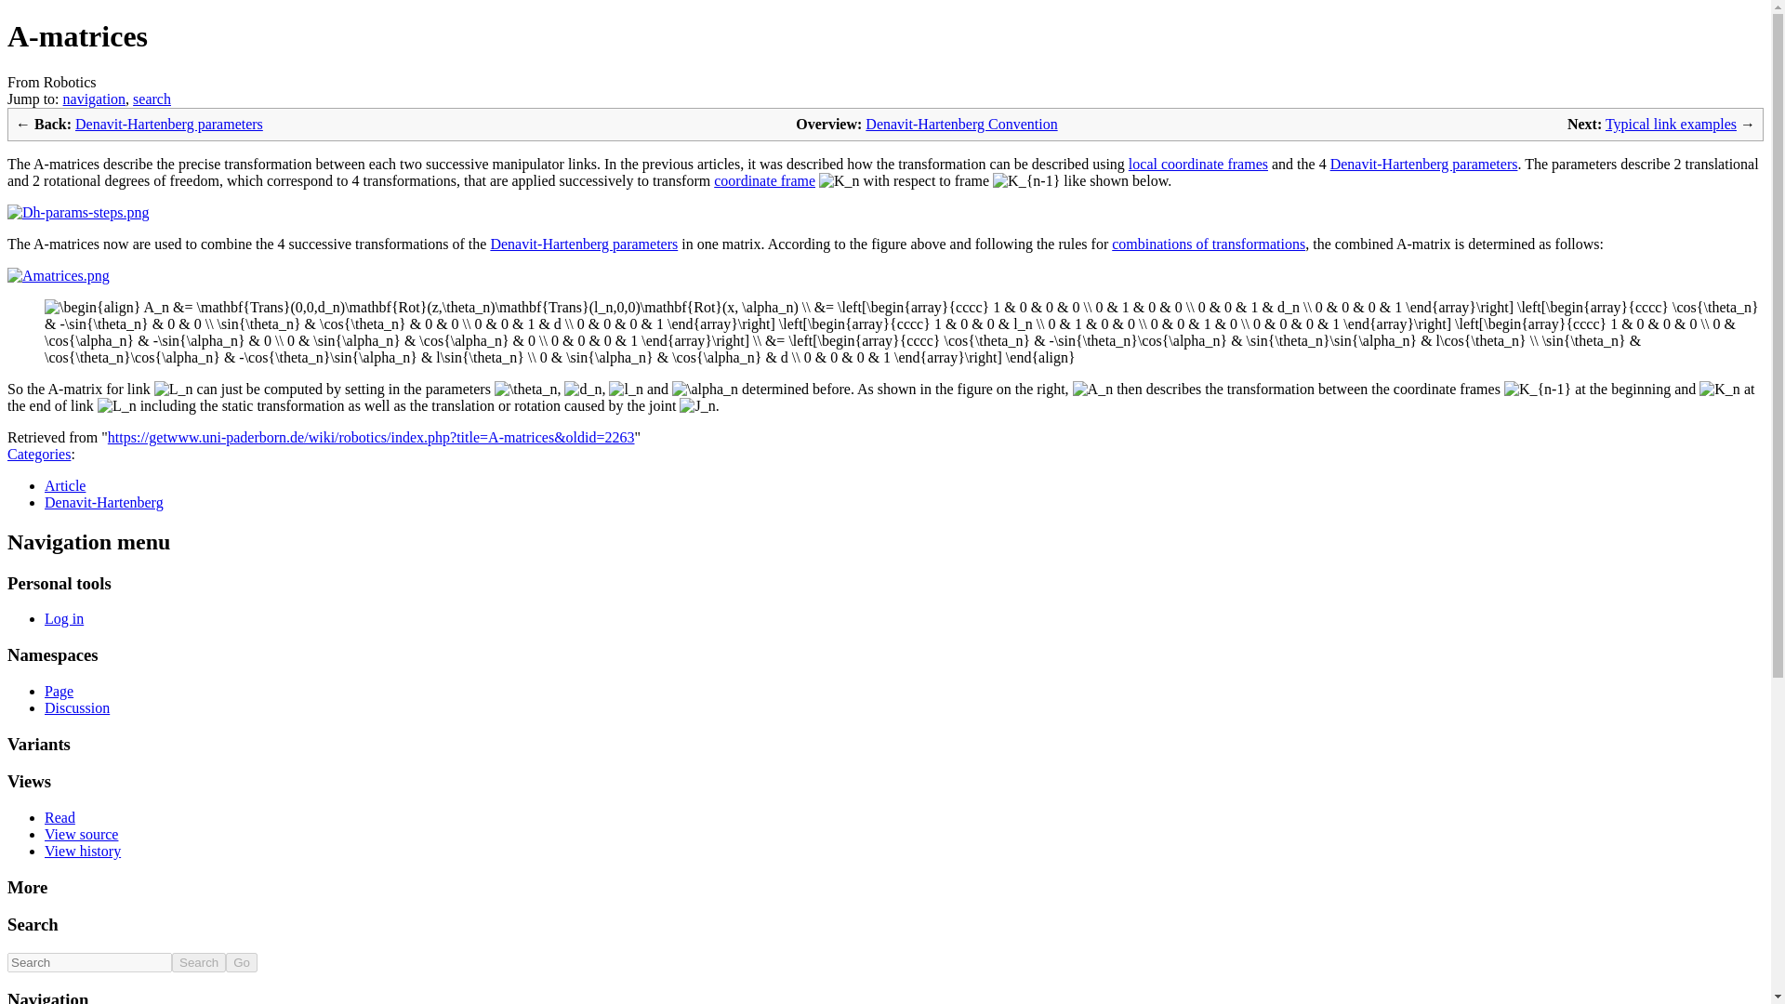 The width and height of the screenshot is (1785, 1004). Describe the element at coordinates (39, 454) in the screenshot. I see `Categories` at that location.